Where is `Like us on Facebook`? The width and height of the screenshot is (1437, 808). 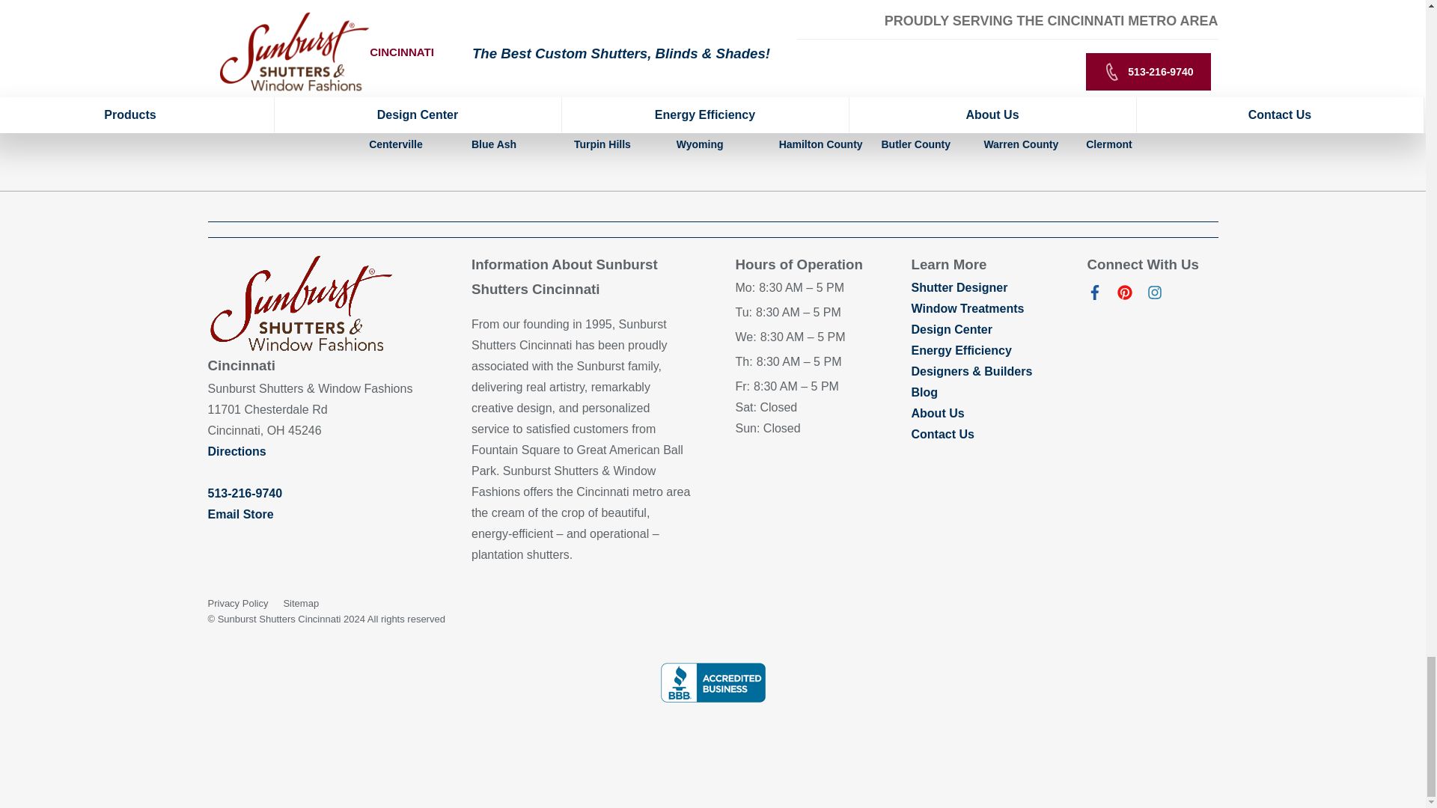 Like us on Facebook is located at coordinates (1094, 295).